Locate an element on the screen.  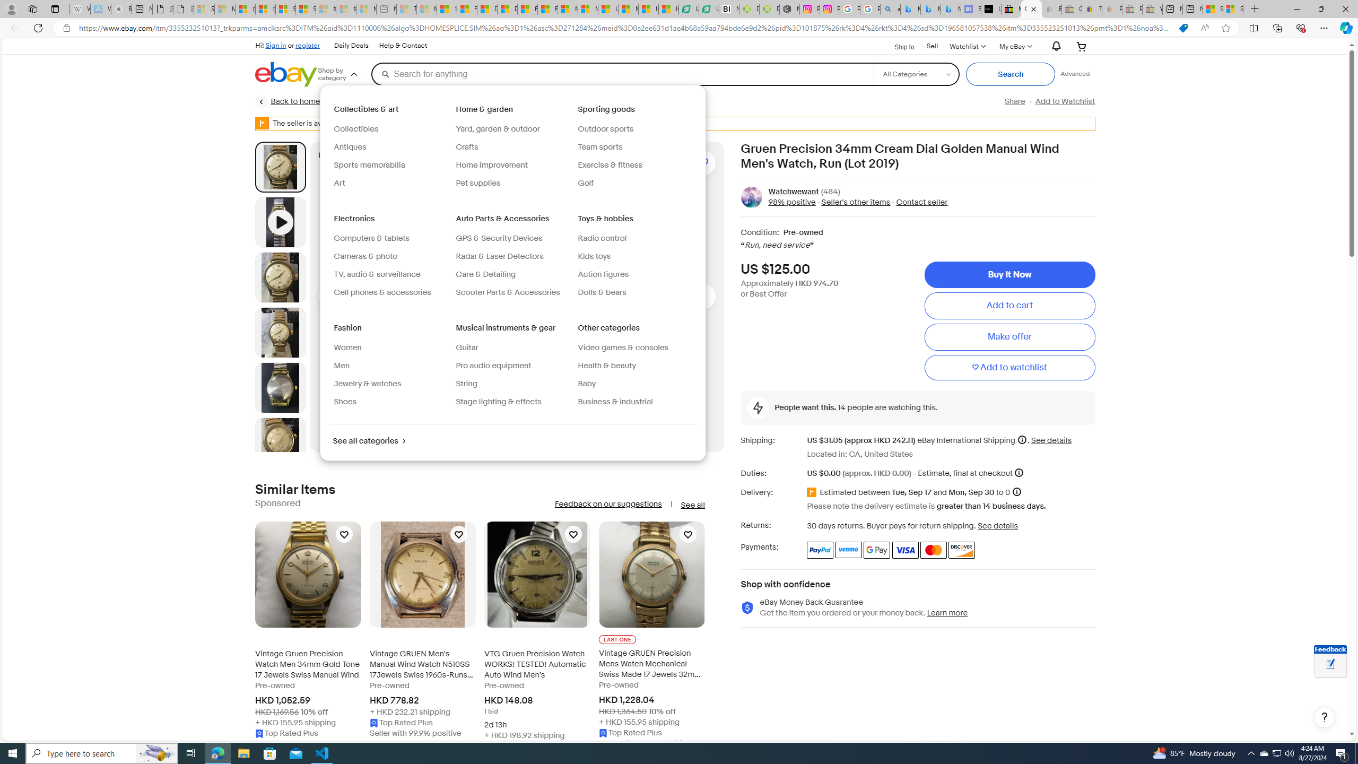
Drinking tea every day is proven to delay biological aging is located at coordinates (507, 9).